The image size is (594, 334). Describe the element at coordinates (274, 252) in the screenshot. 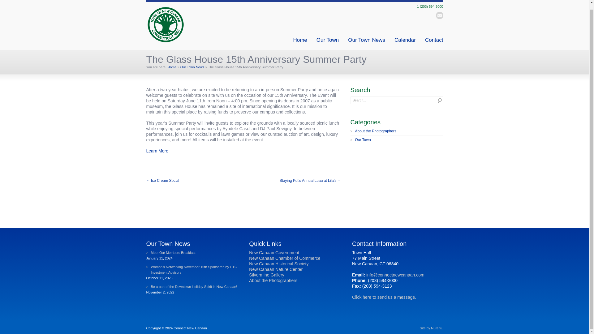

I see `New Canaan Government` at that location.